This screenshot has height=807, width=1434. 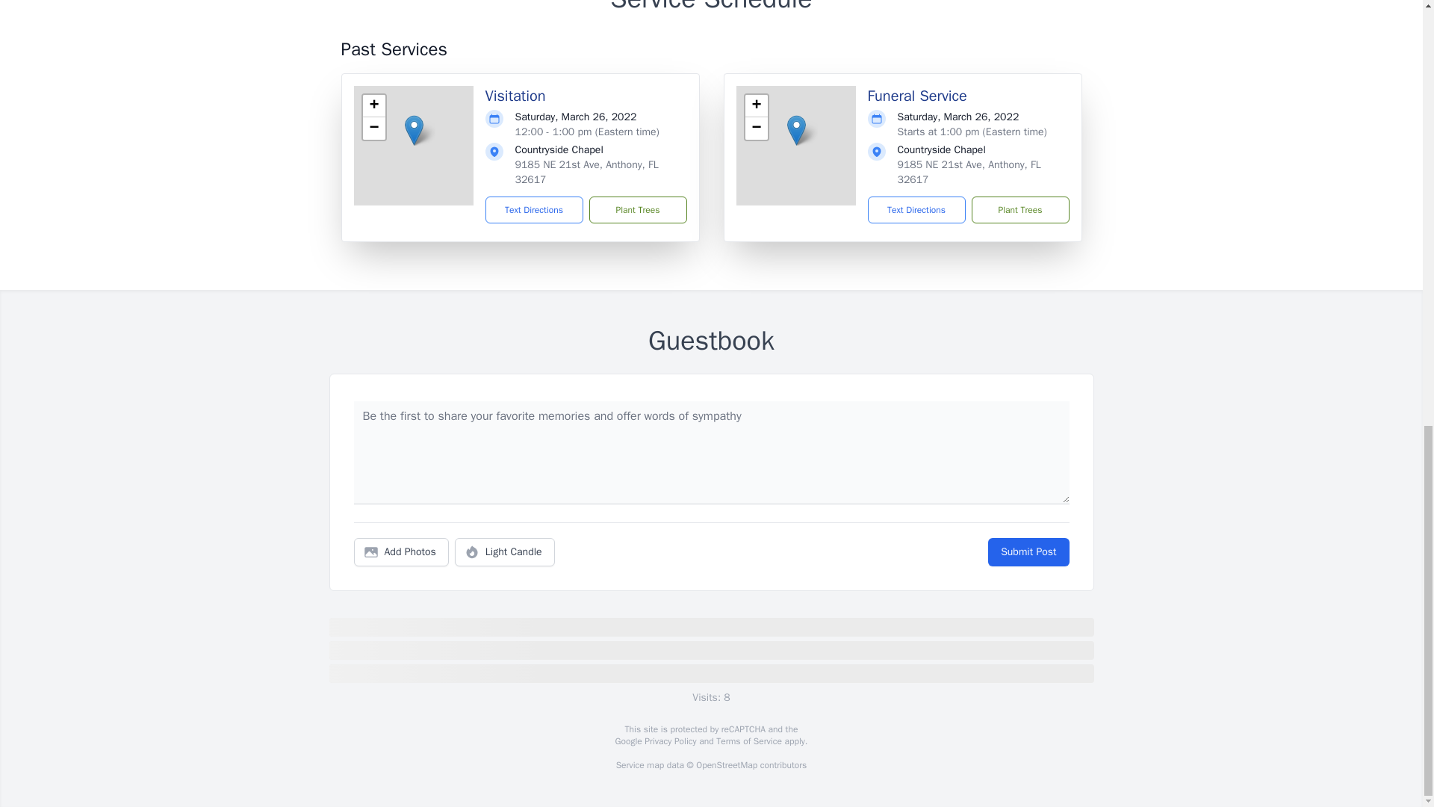 What do you see at coordinates (1019, 210) in the screenshot?
I see `Plant Trees` at bounding box center [1019, 210].